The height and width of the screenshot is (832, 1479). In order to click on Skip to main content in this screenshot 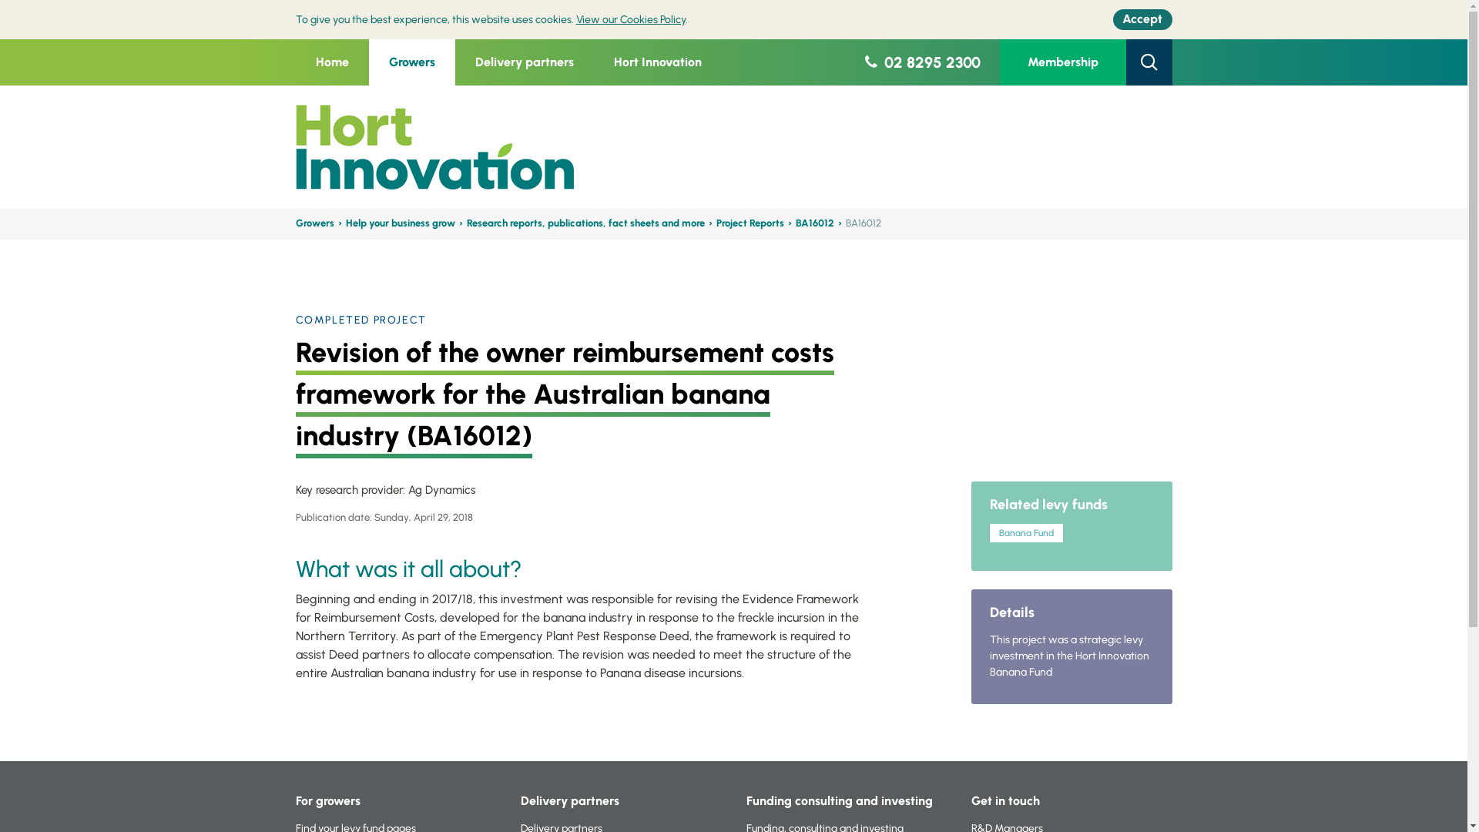, I will do `click(0, 0)`.